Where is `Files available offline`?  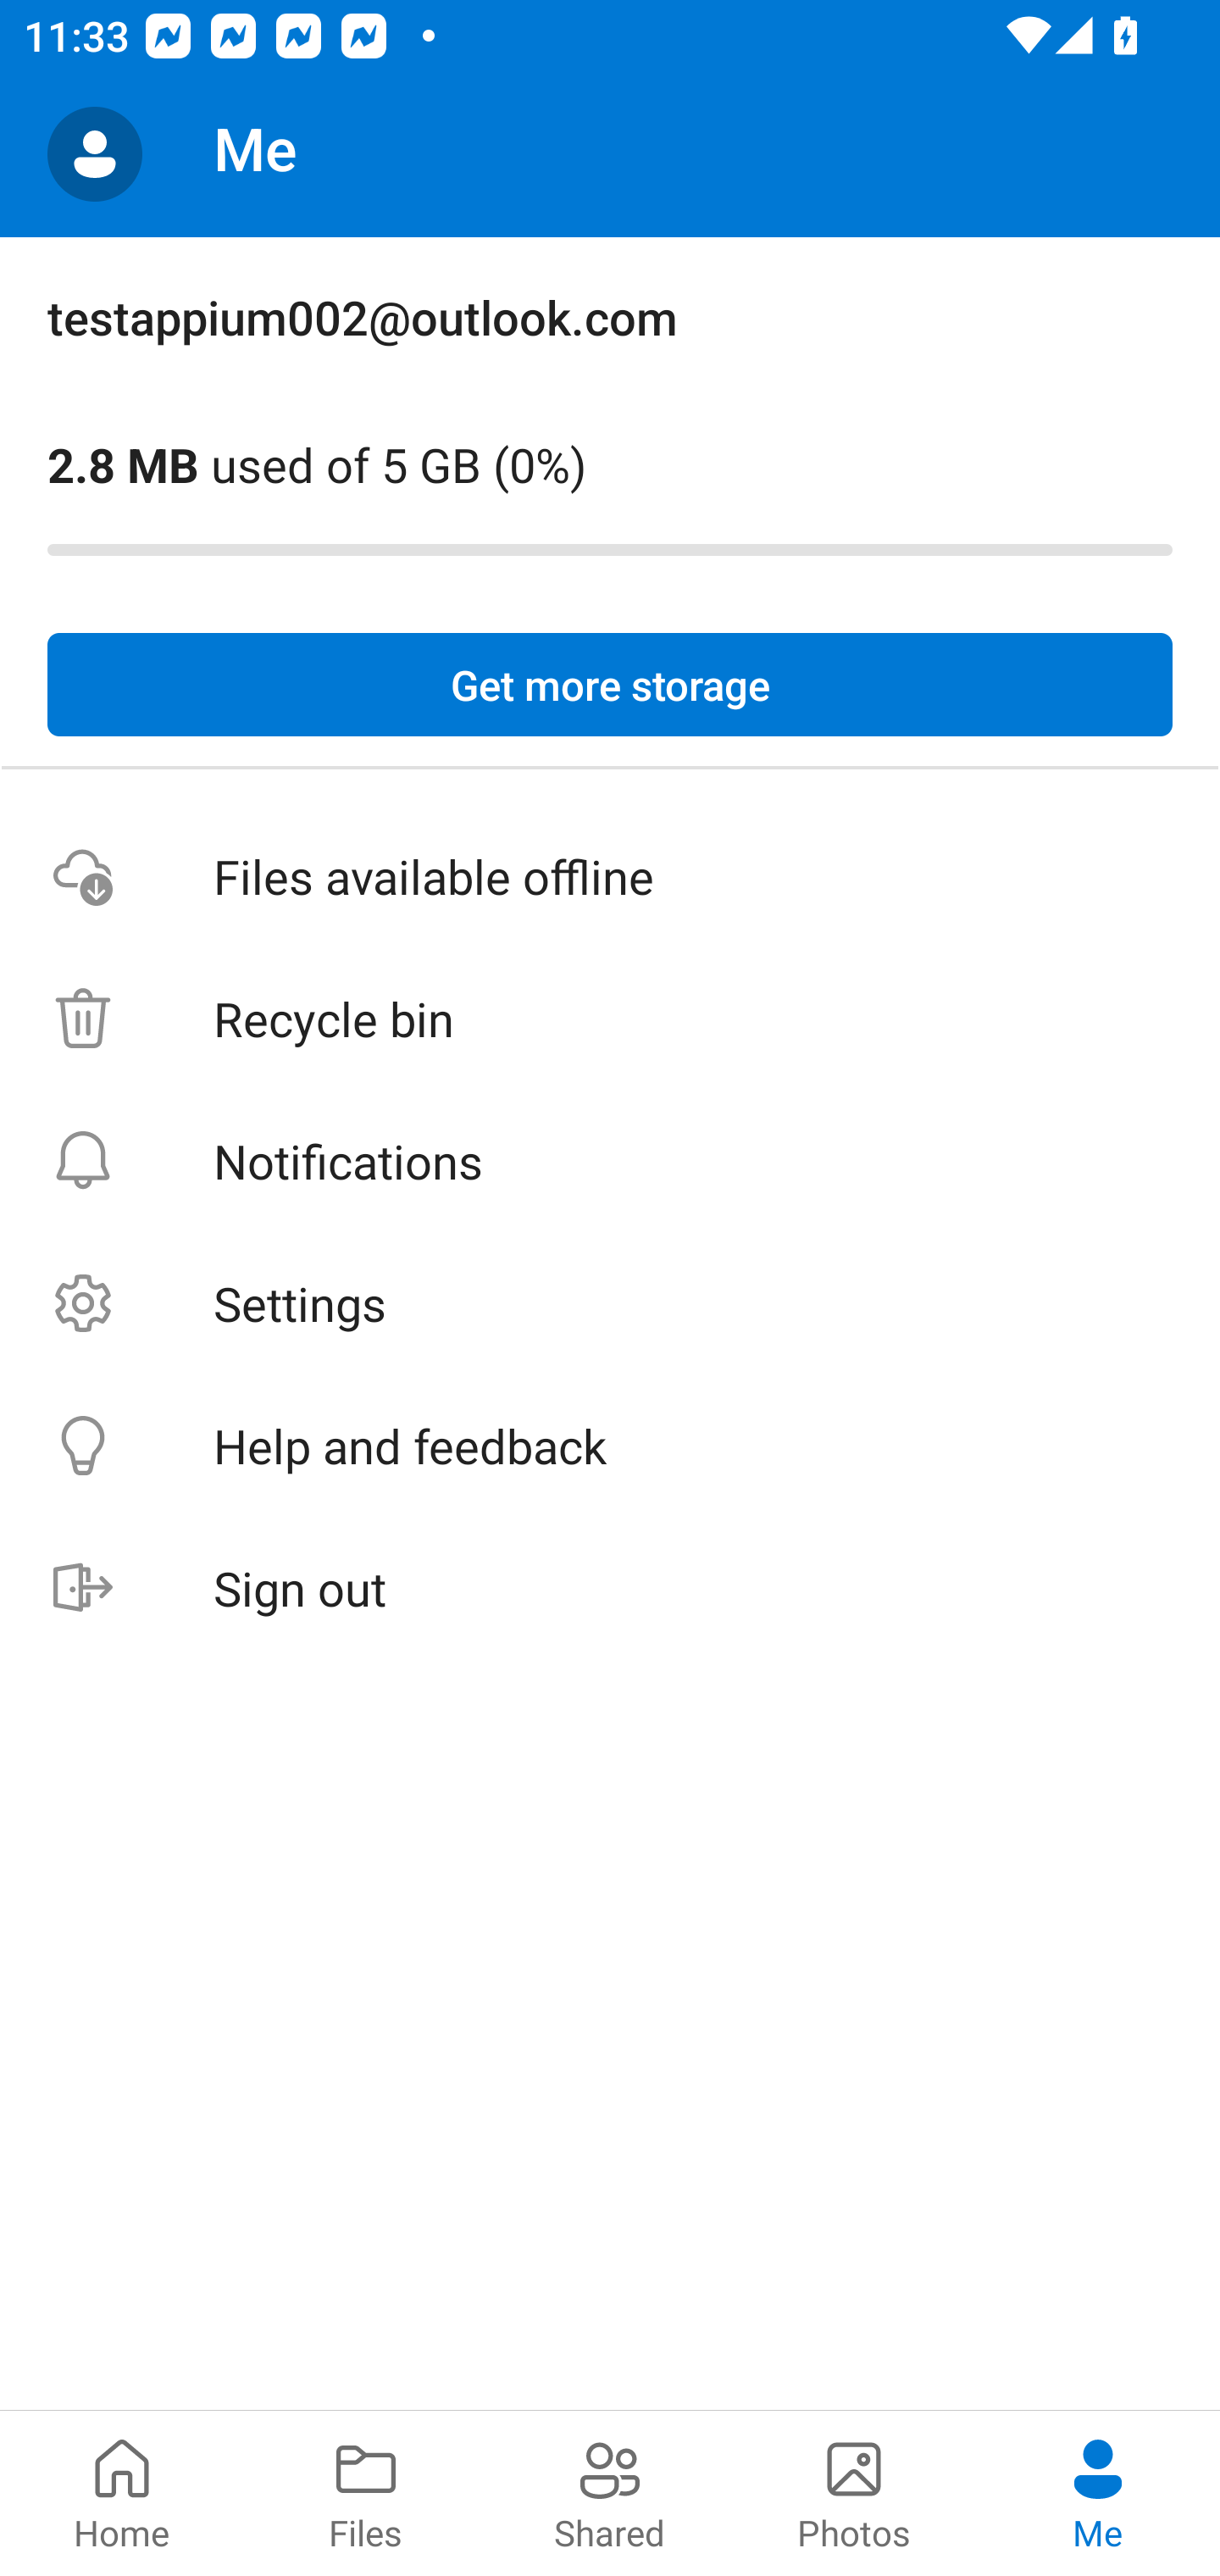 Files available offline is located at coordinates (610, 875).